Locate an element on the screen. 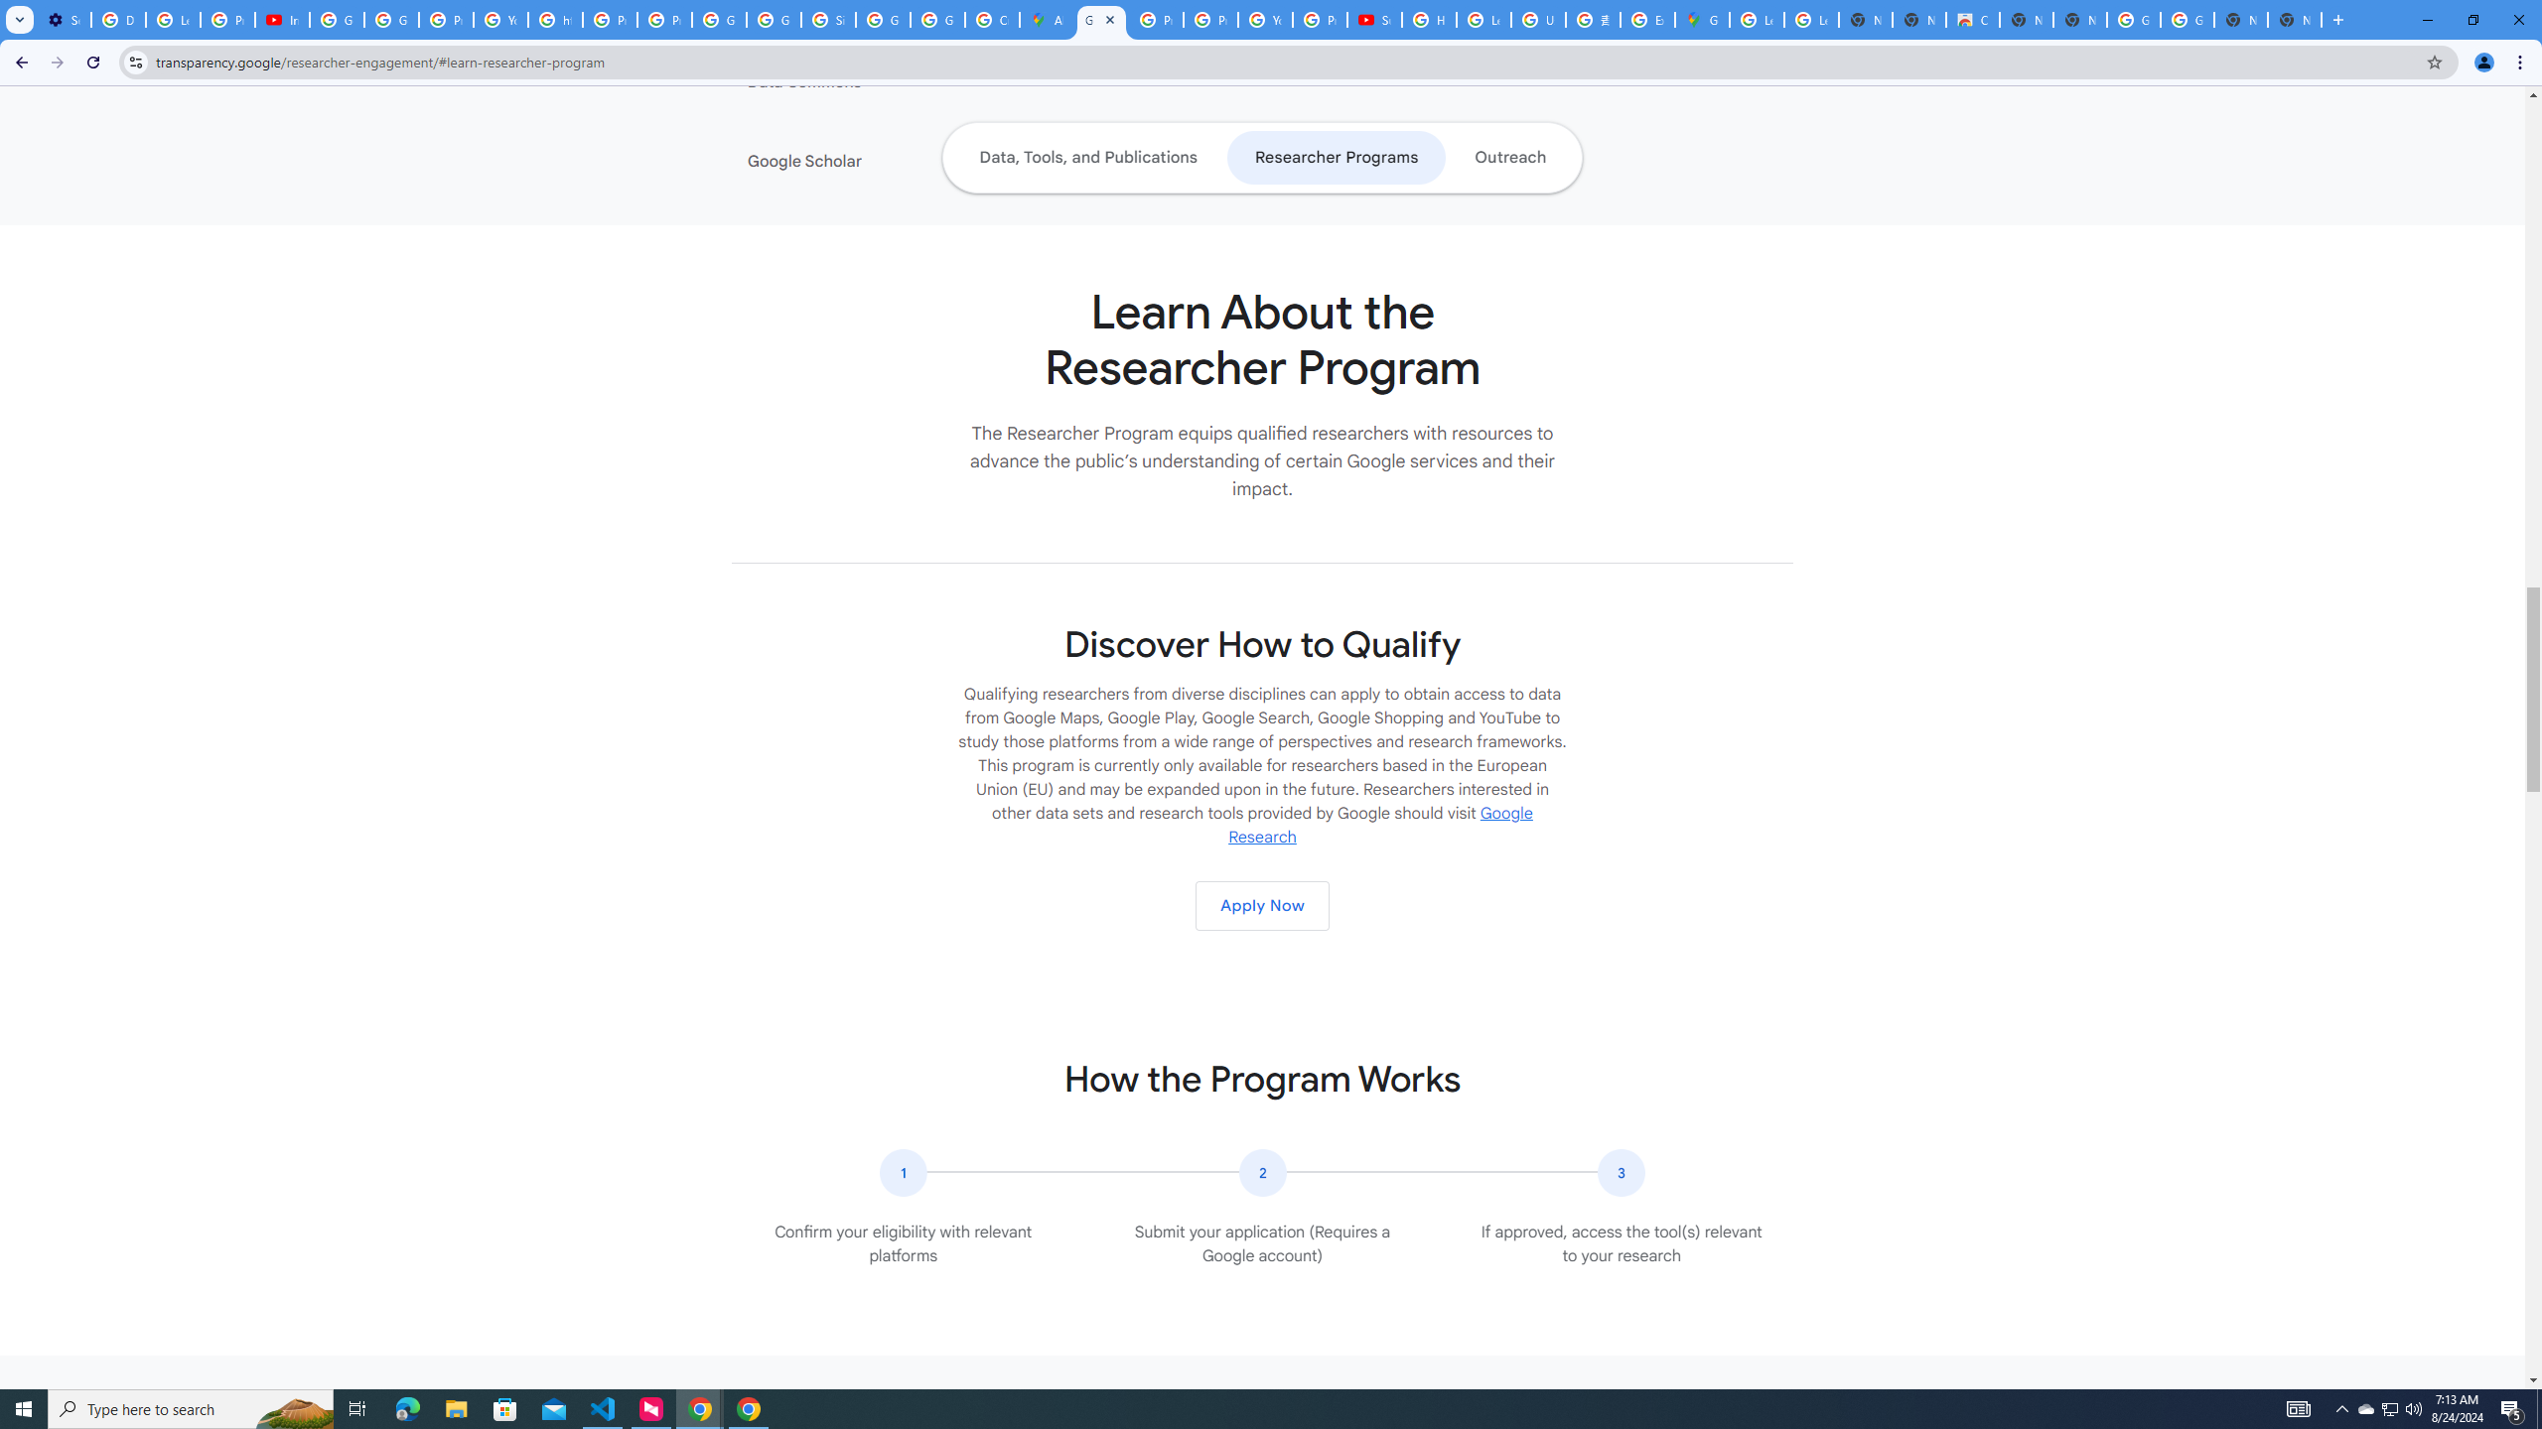 Image resolution: width=2542 pixels, height=1429 pixels. Privacy Help Center - Policies Help is located at coordinates (1156, 20).